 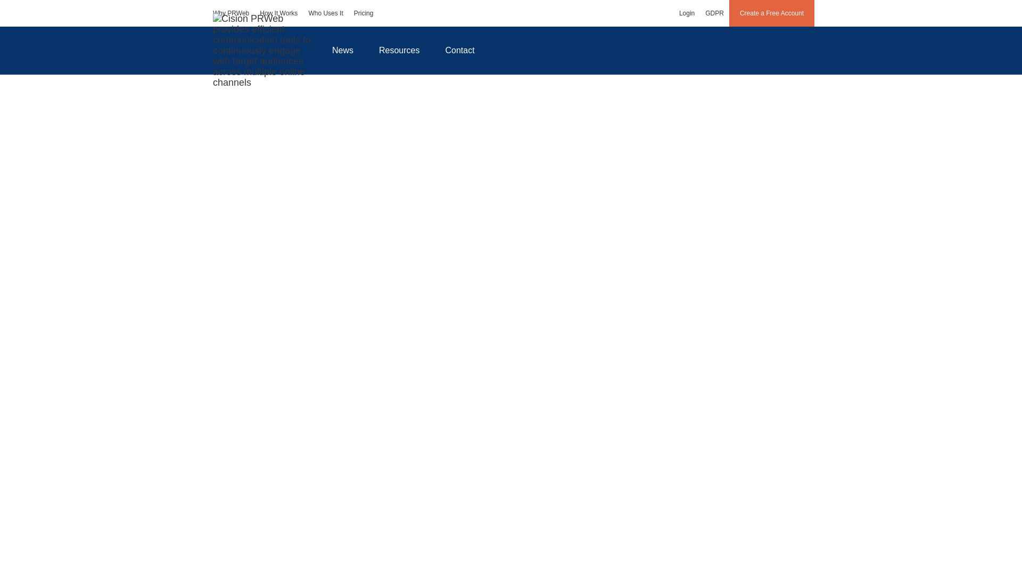 What do you see at coordinates (399, 50) in the screenshot?
I see `Resources` at bounding box center [399, 50].